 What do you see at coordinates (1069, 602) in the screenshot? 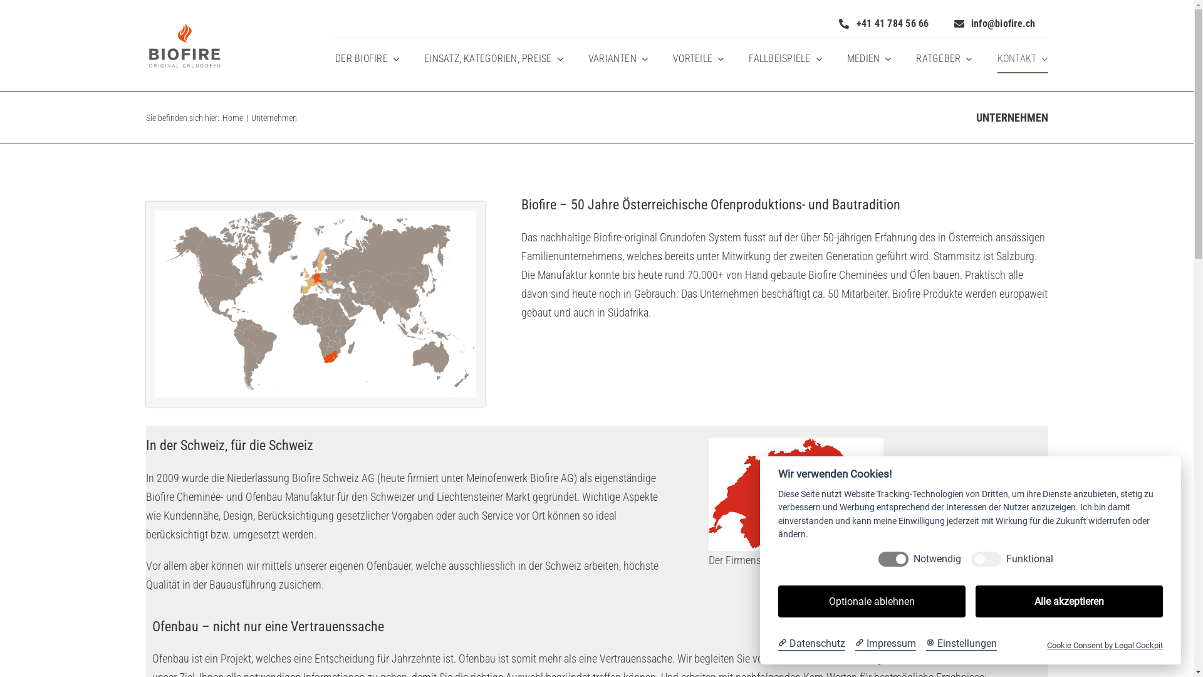
I see `Alle akzeptieren` at bounding box center [1069, 602].